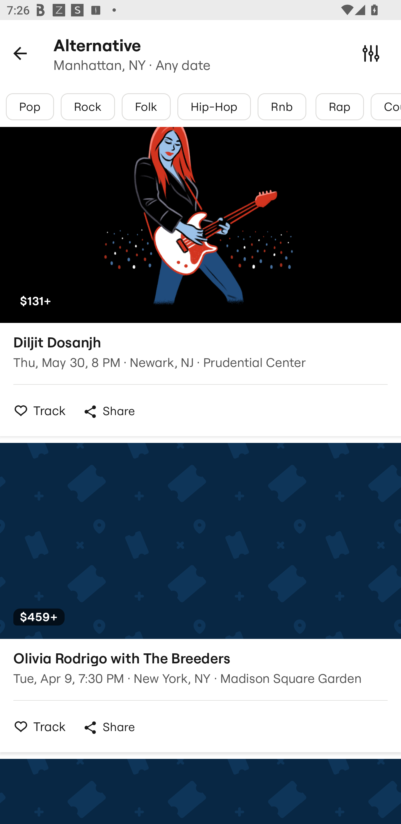 The height and width of the screenshot is (824, 401). I want to click on Share, so click(109, 411).